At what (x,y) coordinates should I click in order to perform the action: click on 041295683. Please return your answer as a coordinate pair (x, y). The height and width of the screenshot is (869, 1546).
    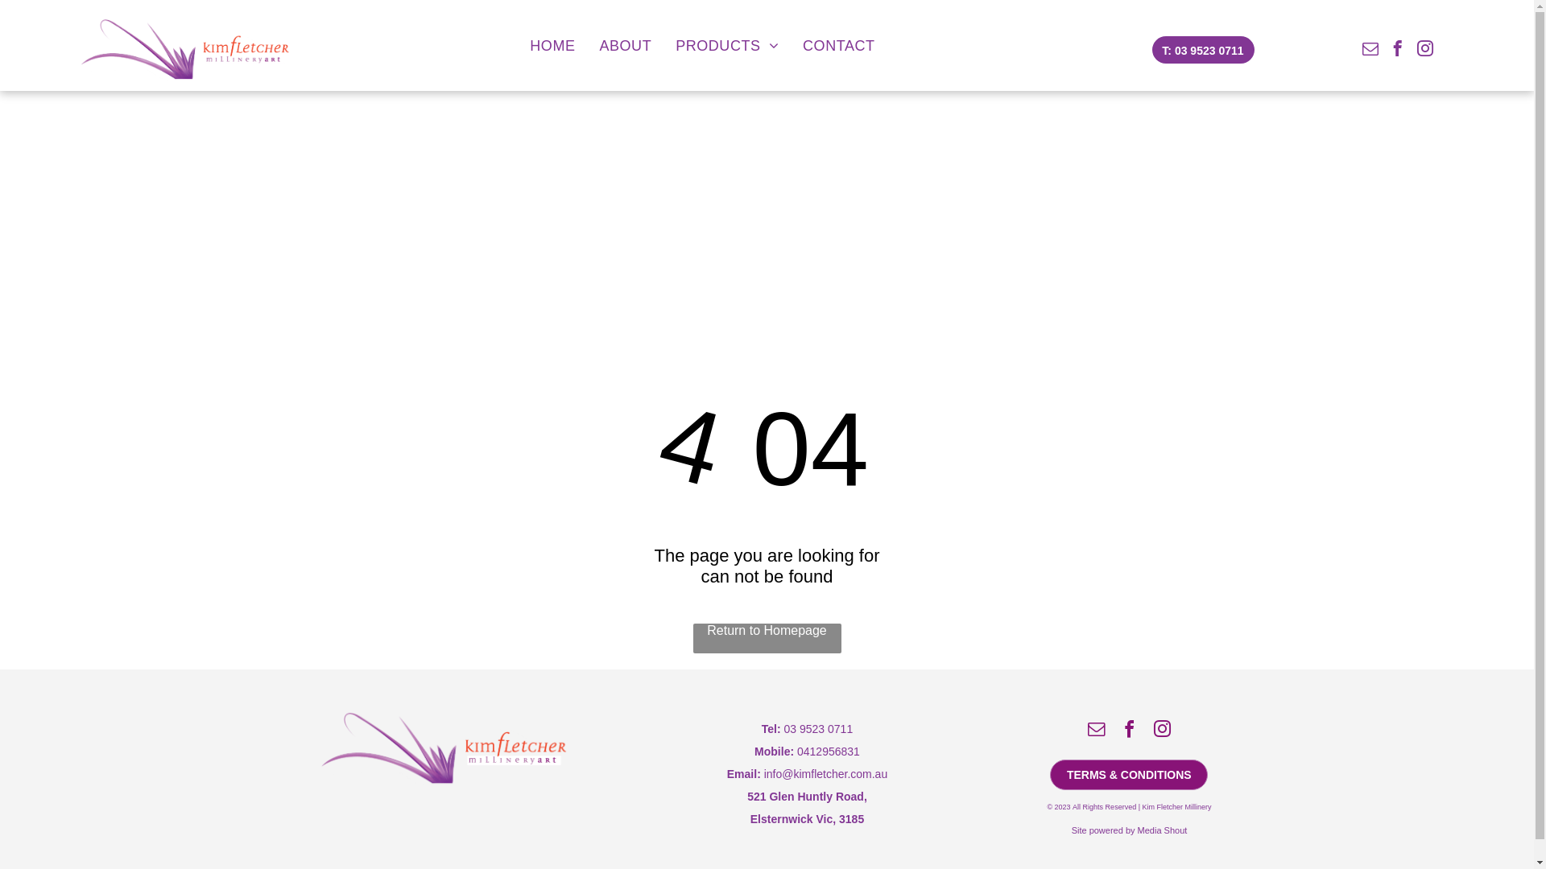
    Looking at the image, I should click on (825, 752).